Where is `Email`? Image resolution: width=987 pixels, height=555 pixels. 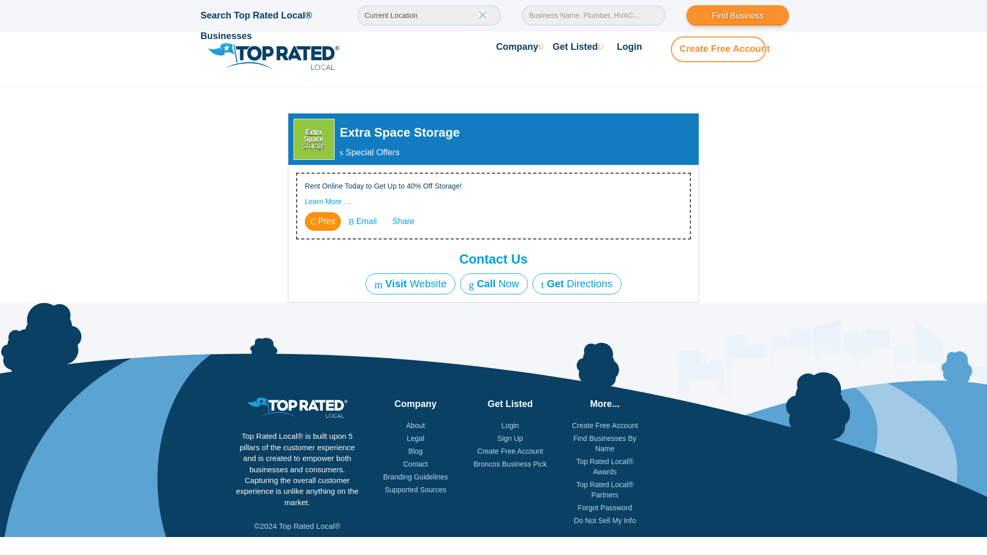
Email is located at coordinates (362, 221).